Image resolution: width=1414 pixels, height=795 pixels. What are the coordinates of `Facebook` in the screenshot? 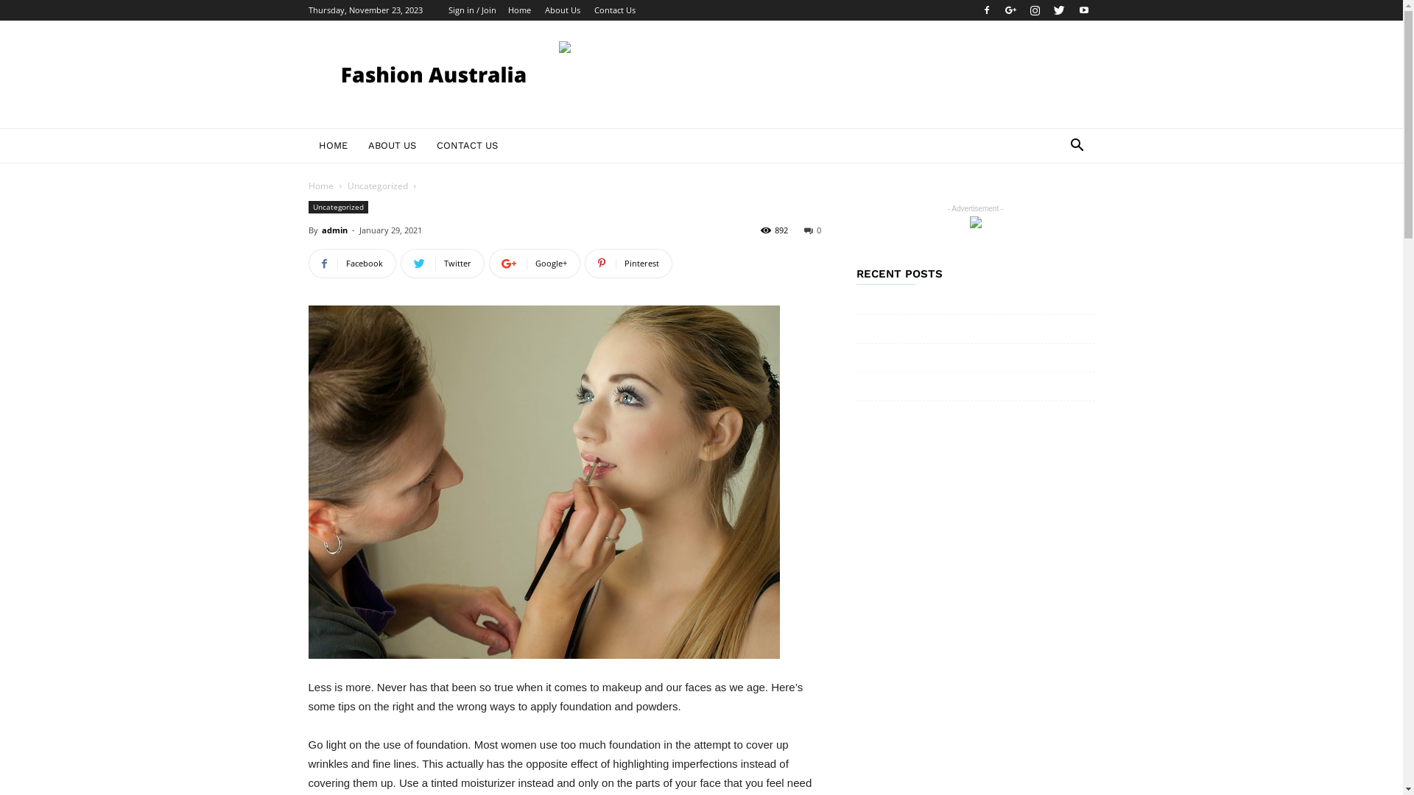 It's located at (352, 264).